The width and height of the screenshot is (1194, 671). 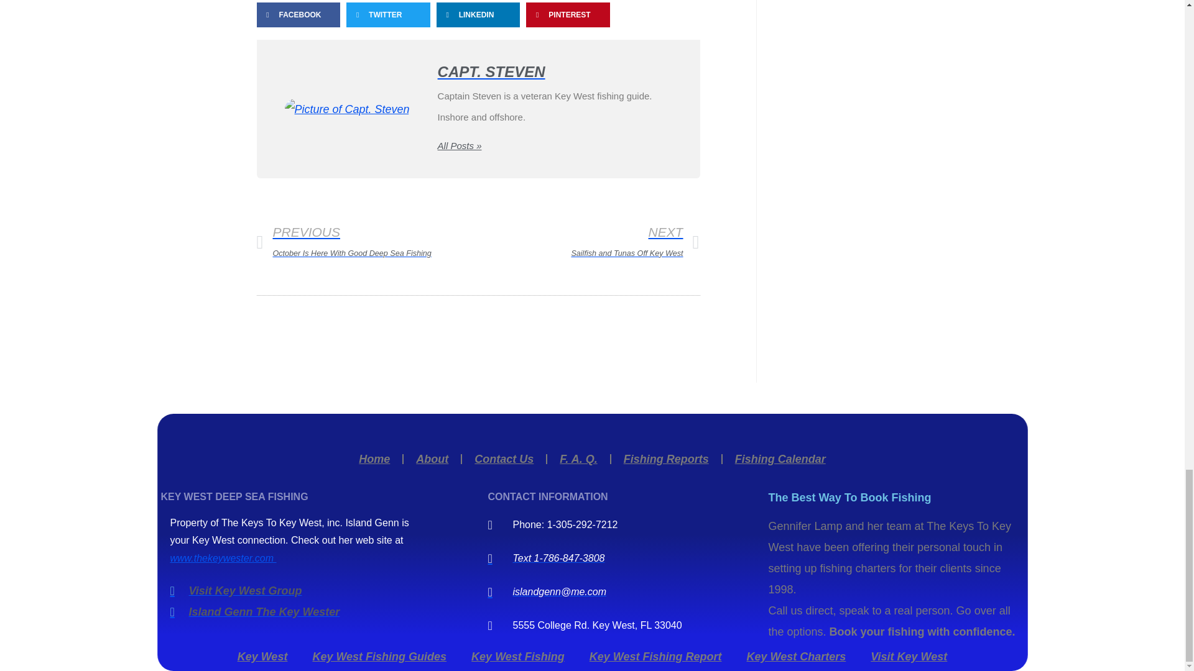 What do you see at coordinates (367, 243) in the screenshot?
I see `About` at bounding box center [367, 243].